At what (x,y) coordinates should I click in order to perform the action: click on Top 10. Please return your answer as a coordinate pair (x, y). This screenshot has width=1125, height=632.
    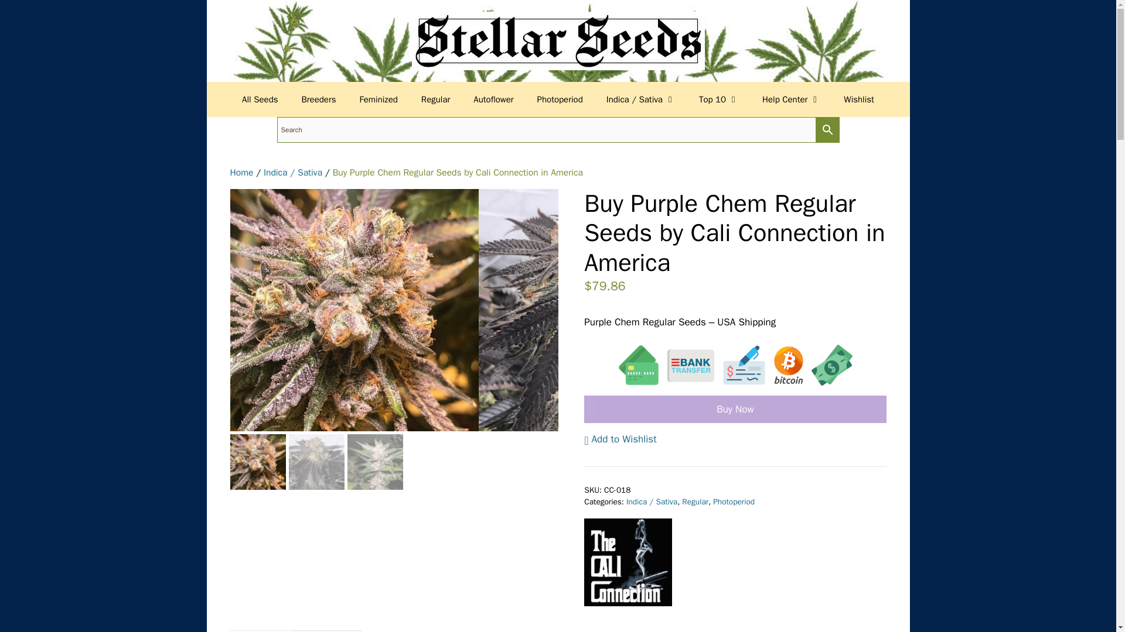
    Looking at the image, I should click on (718, 99).